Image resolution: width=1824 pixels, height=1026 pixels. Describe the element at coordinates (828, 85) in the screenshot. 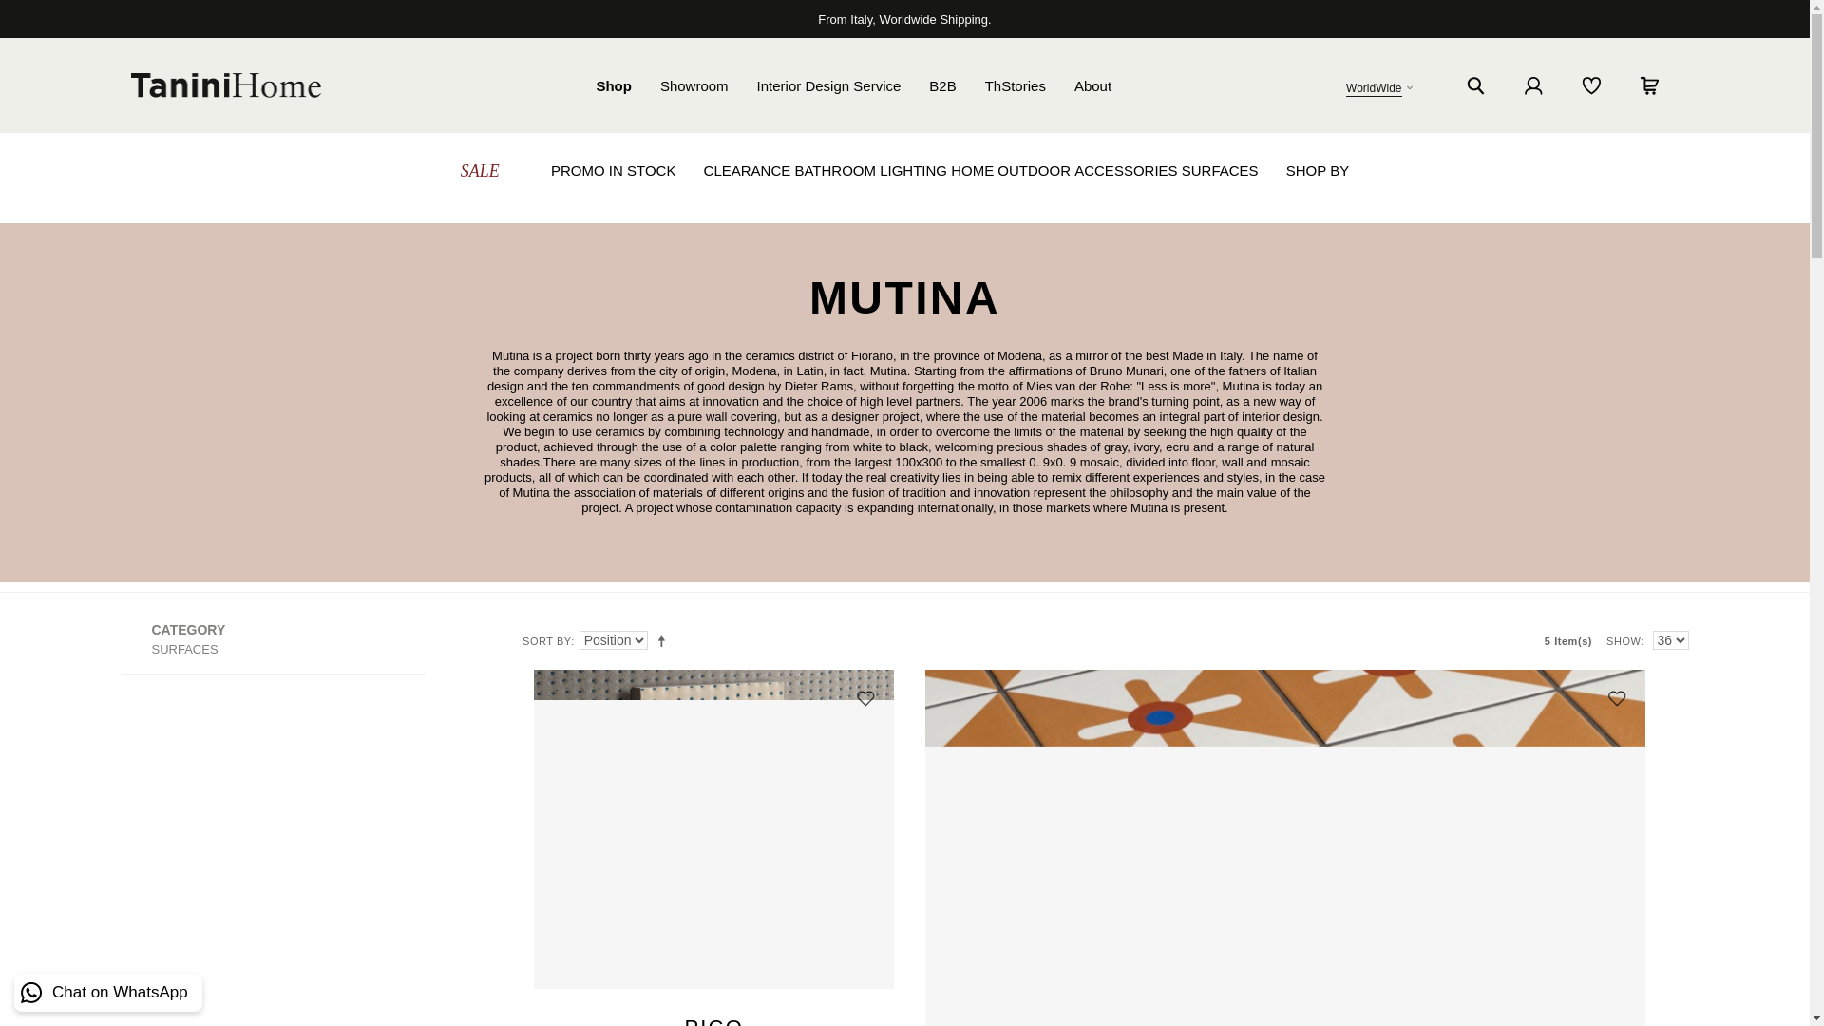

I see `Interior Design Service` at that location.